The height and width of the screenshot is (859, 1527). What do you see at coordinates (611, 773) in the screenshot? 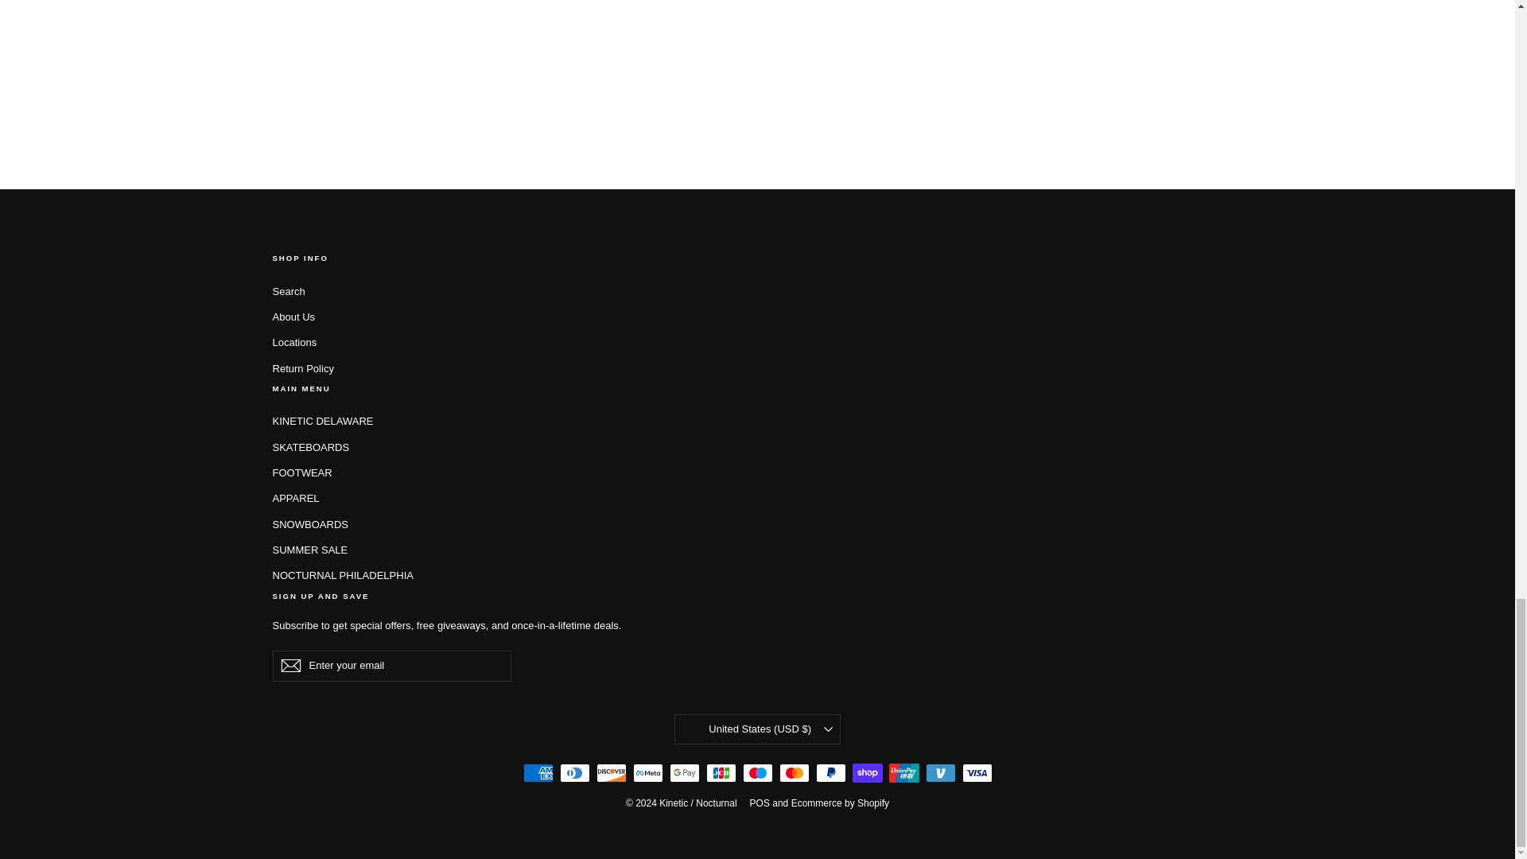
I see `Discover` at bounding box center [611, 773].